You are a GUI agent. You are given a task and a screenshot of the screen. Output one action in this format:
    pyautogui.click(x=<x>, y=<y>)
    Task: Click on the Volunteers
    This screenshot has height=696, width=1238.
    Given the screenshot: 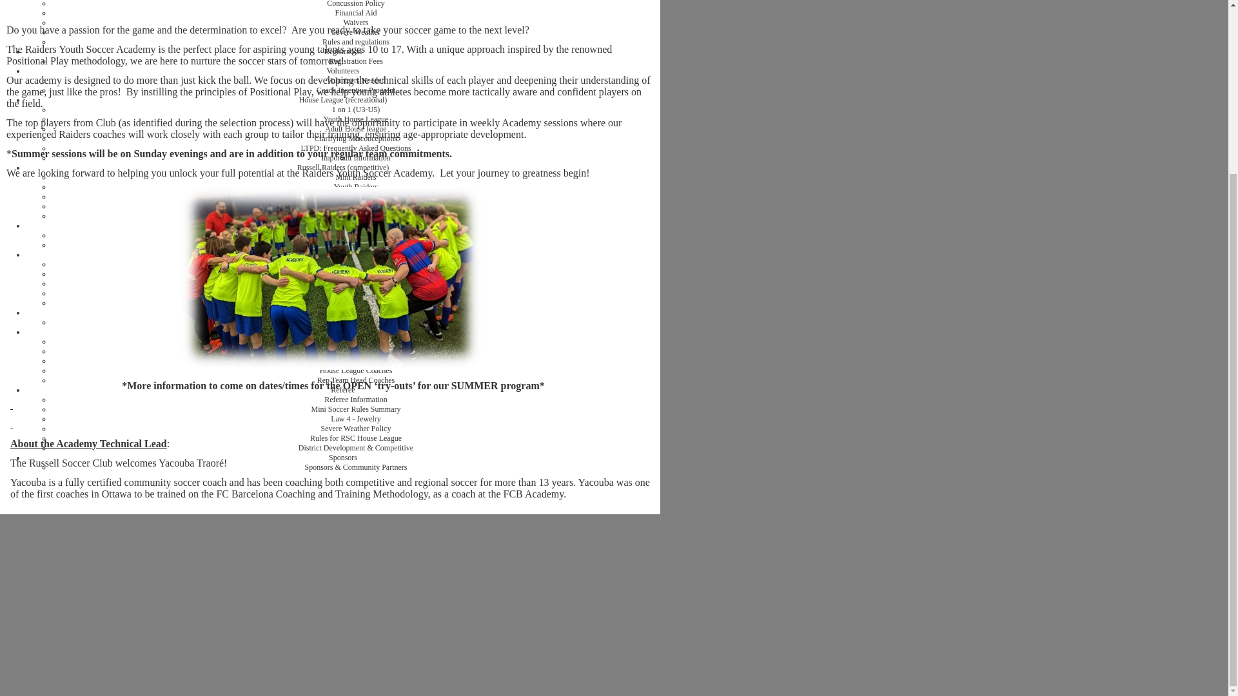 What is the action you would take?
    pyautogui.click(x=342, y=70)
    